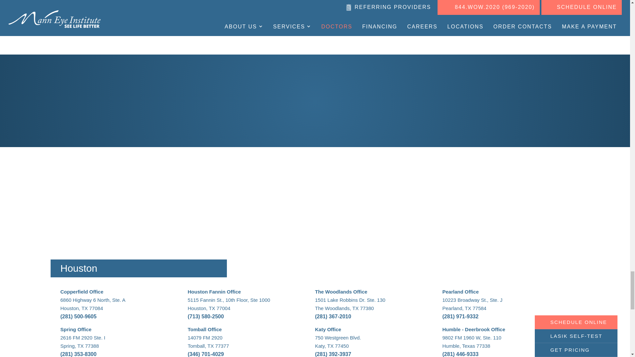 The height and width of the screenshot is (357, 635). I want to click on Reviews Star Widget, so click(315, 100).